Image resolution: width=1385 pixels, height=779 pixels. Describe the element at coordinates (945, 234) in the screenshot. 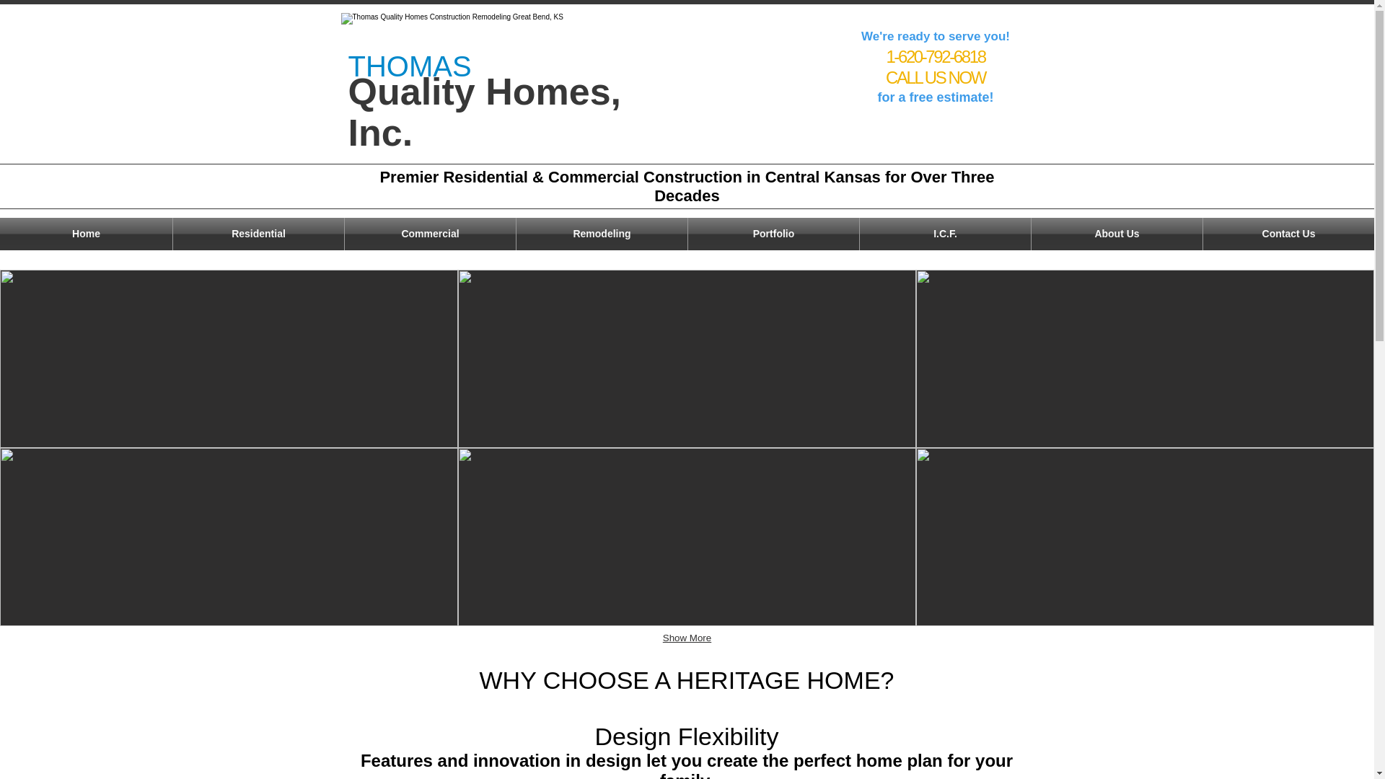

I see `I.C.F.` at that location.